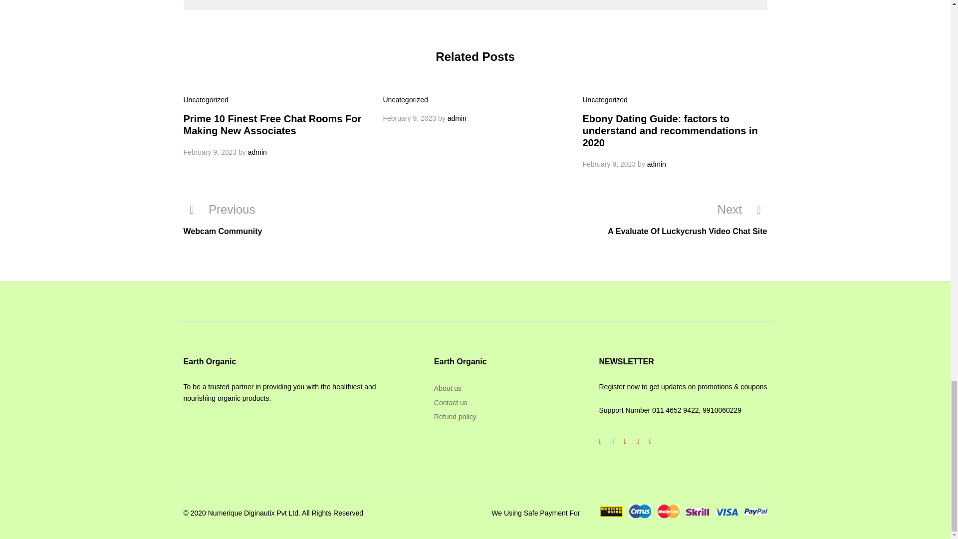 This screenshot has width=958, height=539. I want to click on Youtube, so click(638, 441).